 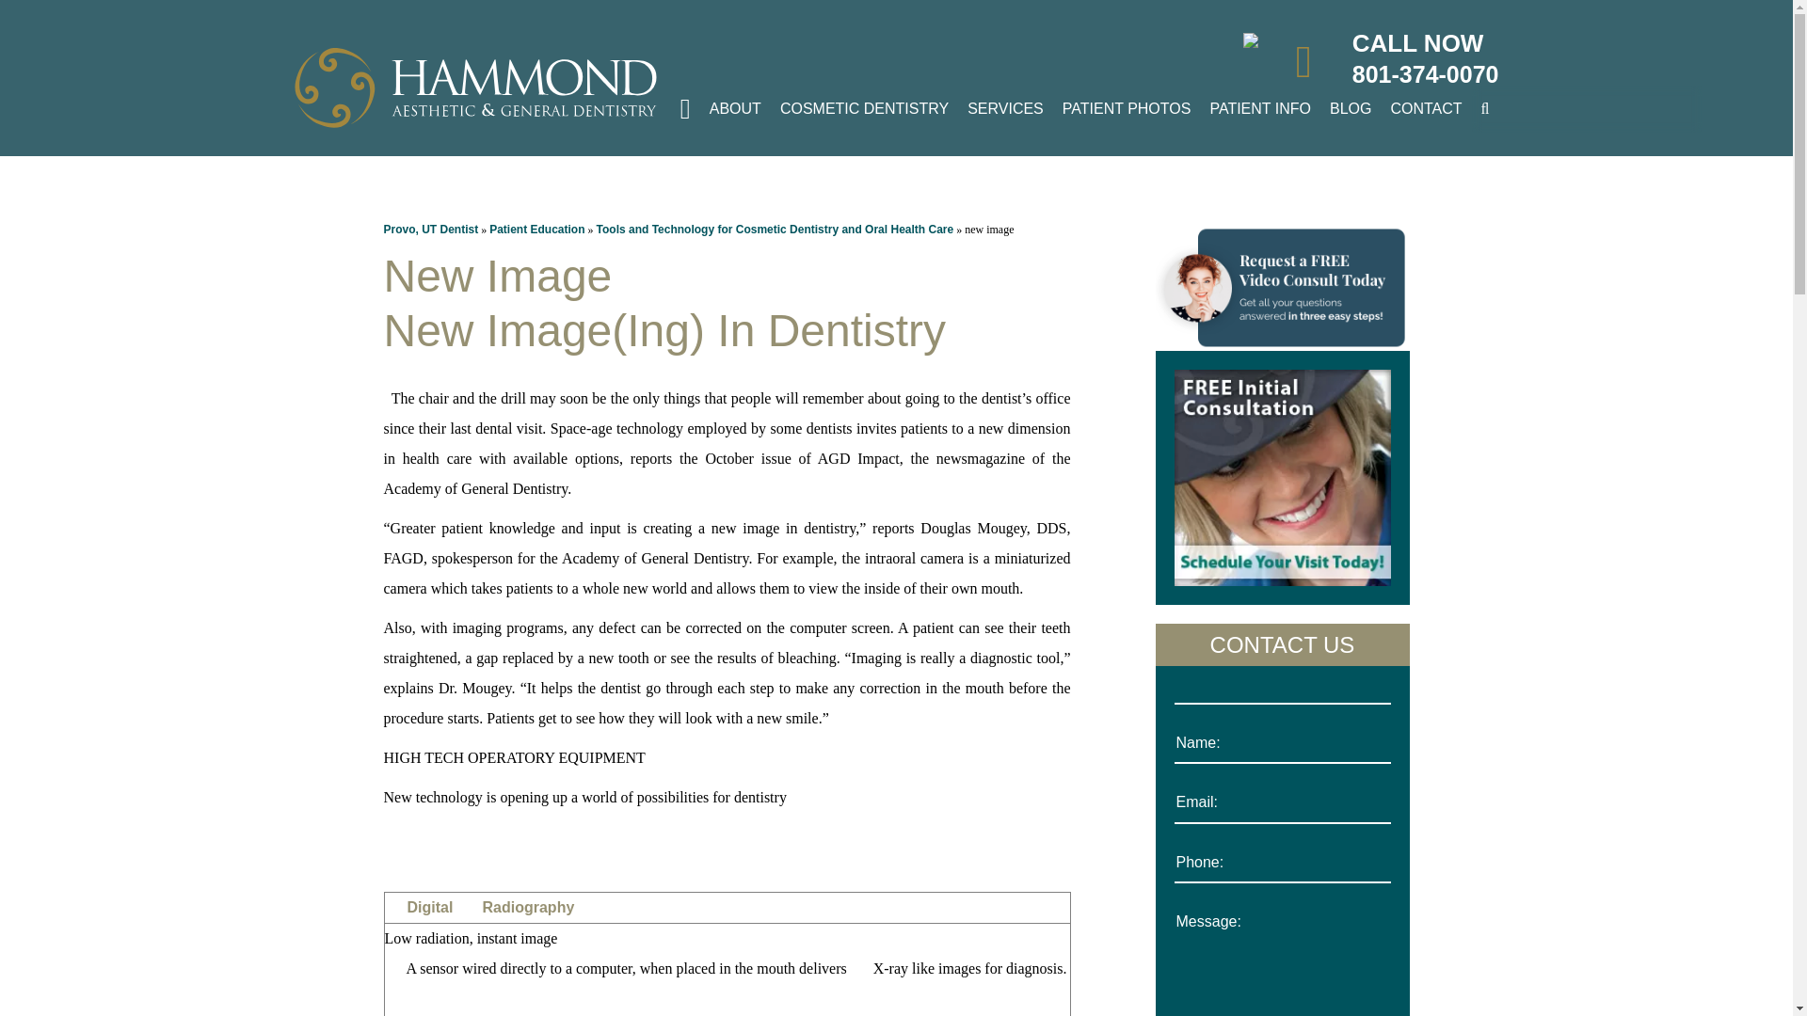 I want to click on 801-374-0070, so click(x=1425, y=74).